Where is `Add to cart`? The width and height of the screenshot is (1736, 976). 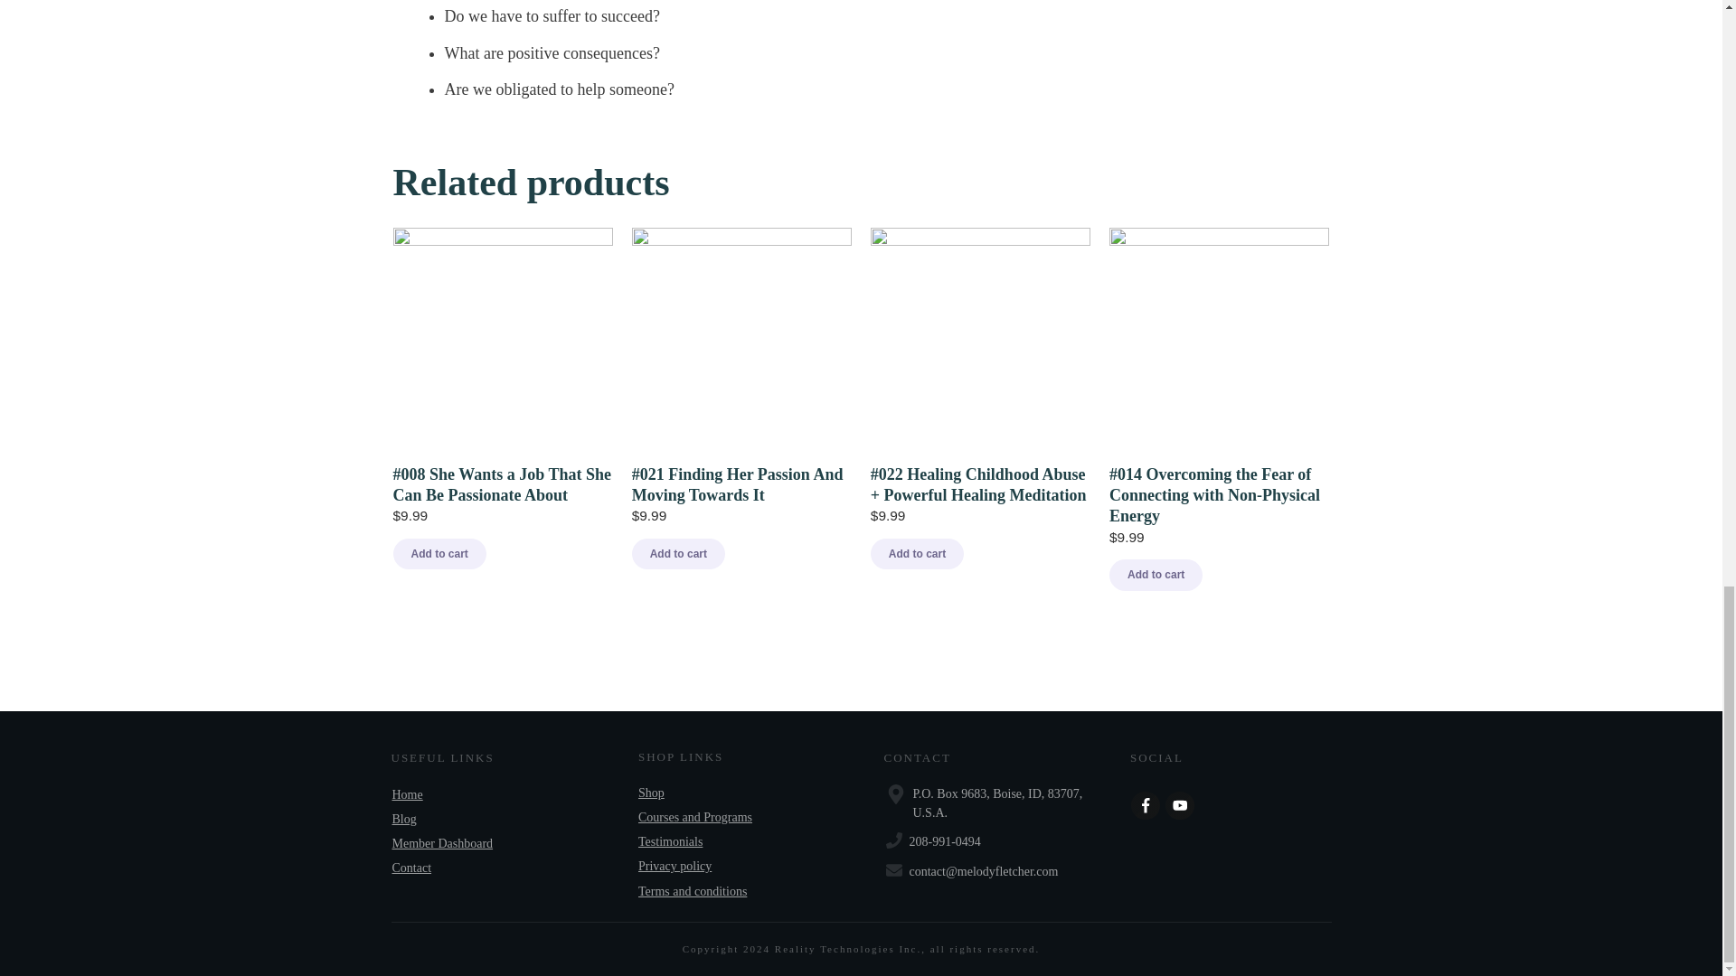
Add to cart is located at coordinates (917, 553).